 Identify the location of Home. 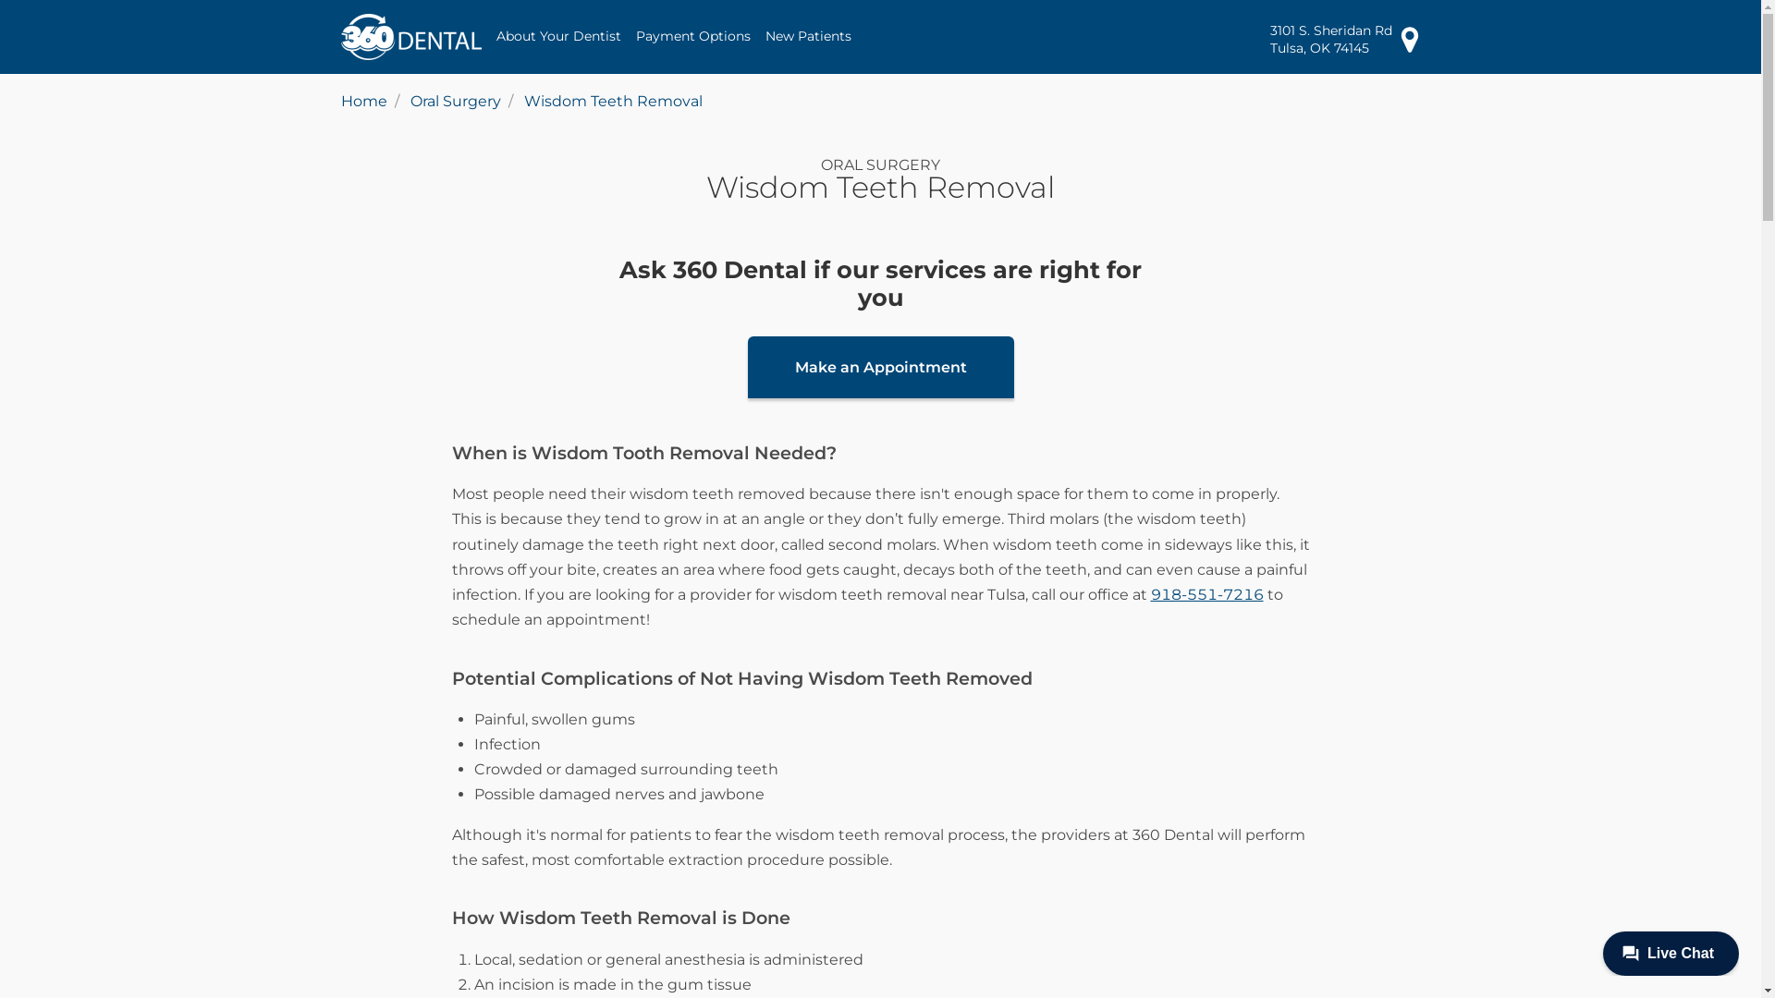
(363, 102).